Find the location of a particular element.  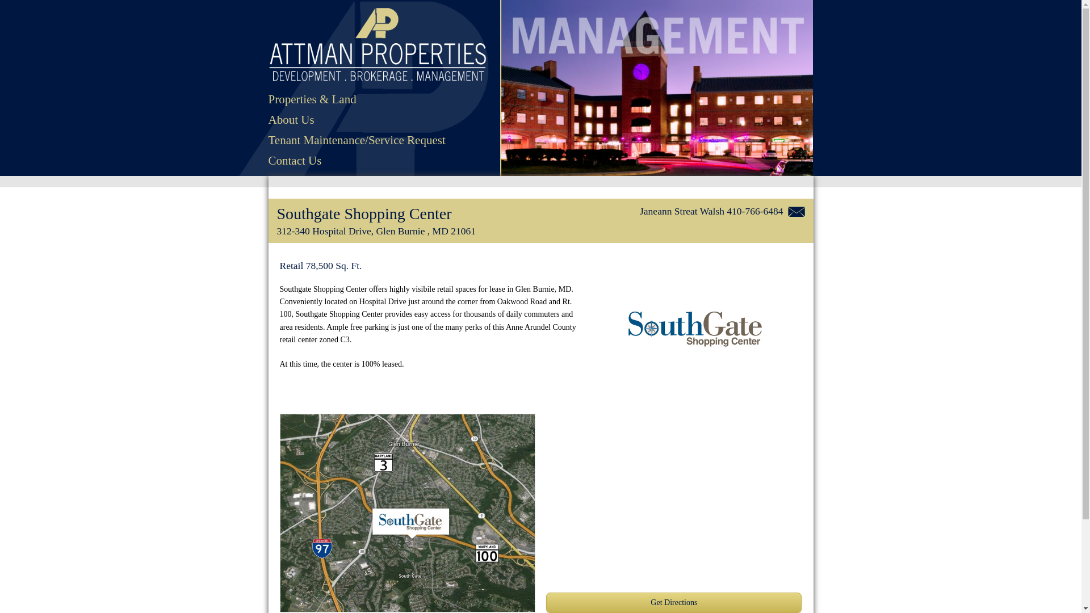

Get Directions is located at coordinates (673, 603).